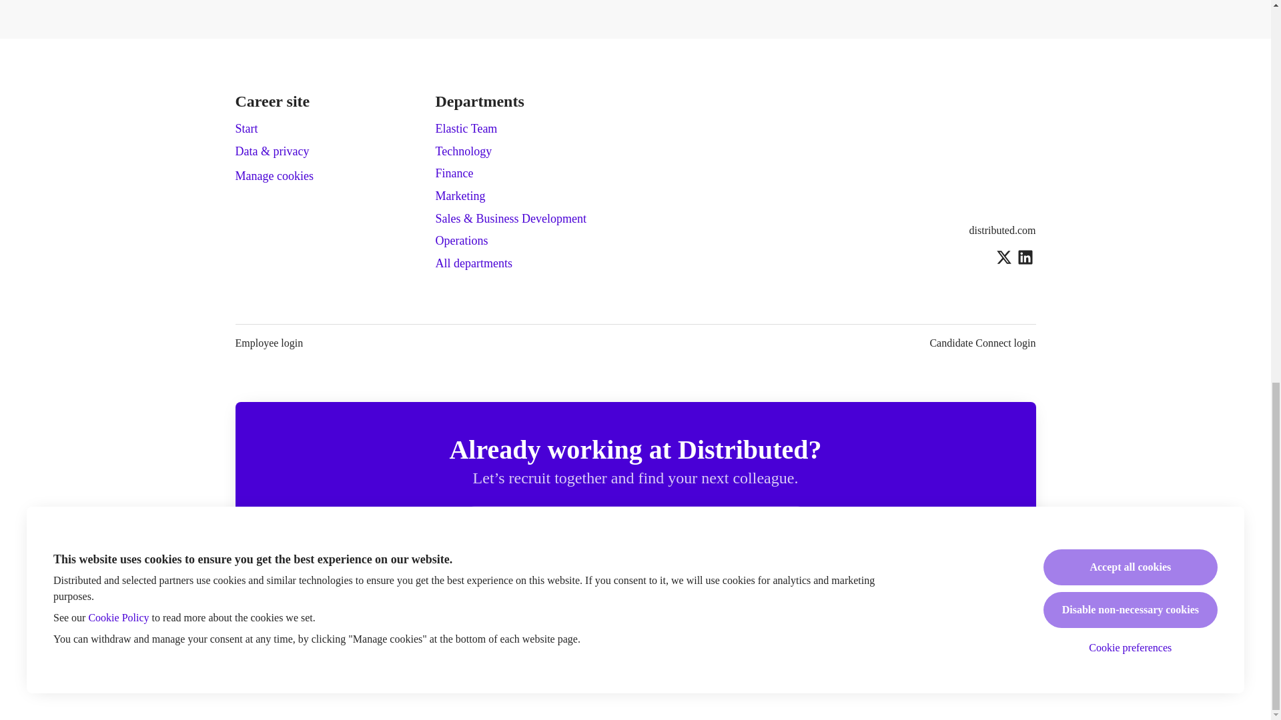  What do you see at coordinates (463, 151) in the screenshot?
I see `Technology` at bounding box center [463, 151].